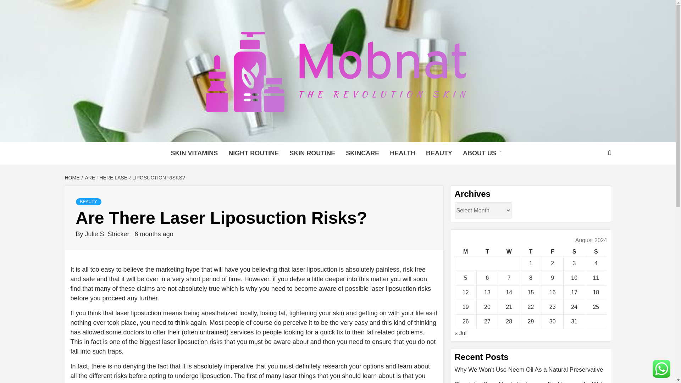 The width and height of the screenshot is (681, 383). Describe the element at coordinates (439, 153) in the screenshot. I see `BEAUTY` at that location.